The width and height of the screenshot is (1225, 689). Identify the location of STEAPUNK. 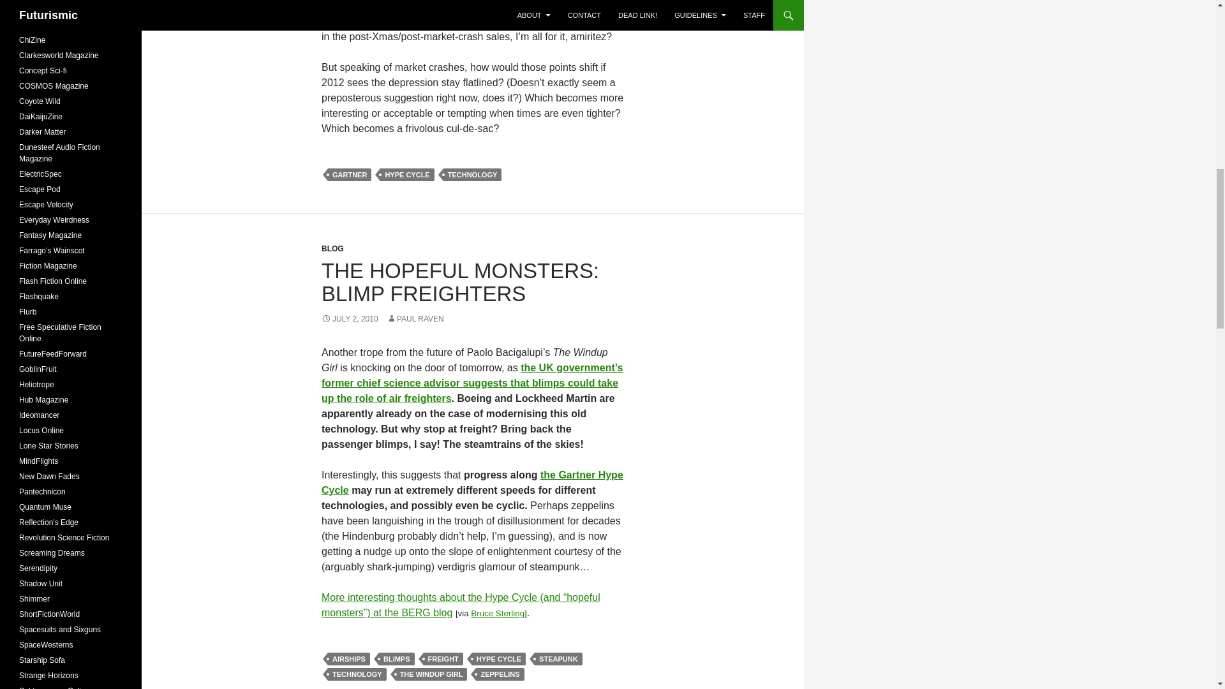
(558, 658).